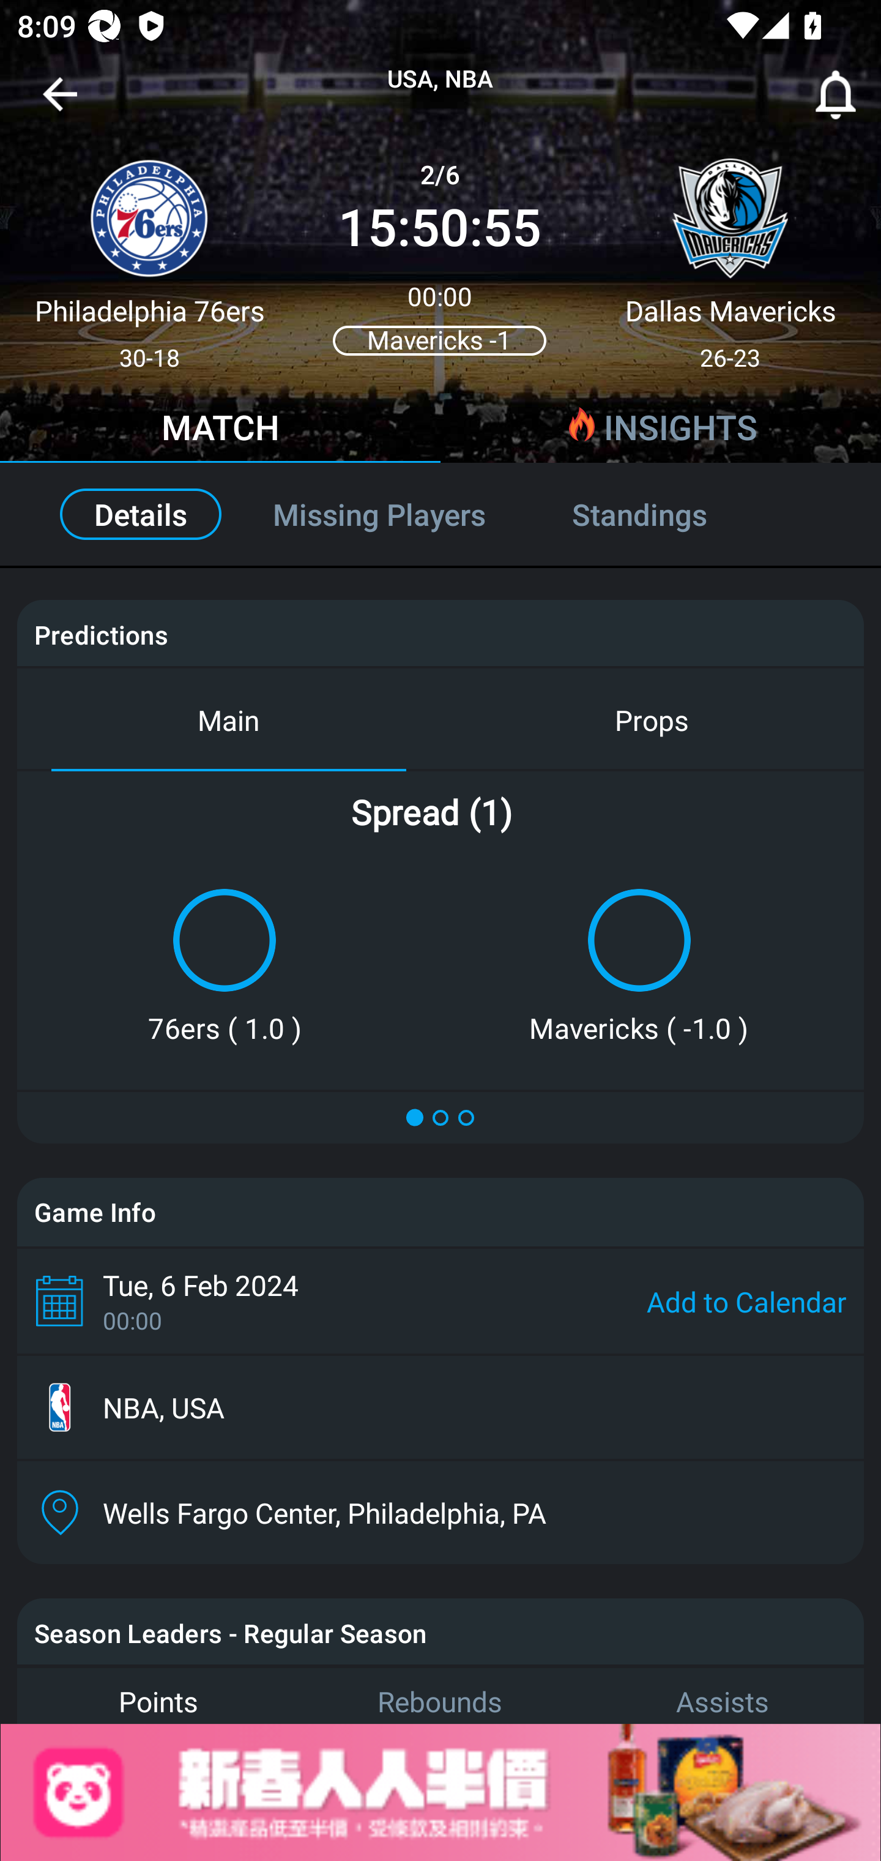 The width and height of the screenshot is (881, 1861). What do you see at coordinates (652, 719) in the screenshot?
I see `Props` at bounding box center [652, 719].